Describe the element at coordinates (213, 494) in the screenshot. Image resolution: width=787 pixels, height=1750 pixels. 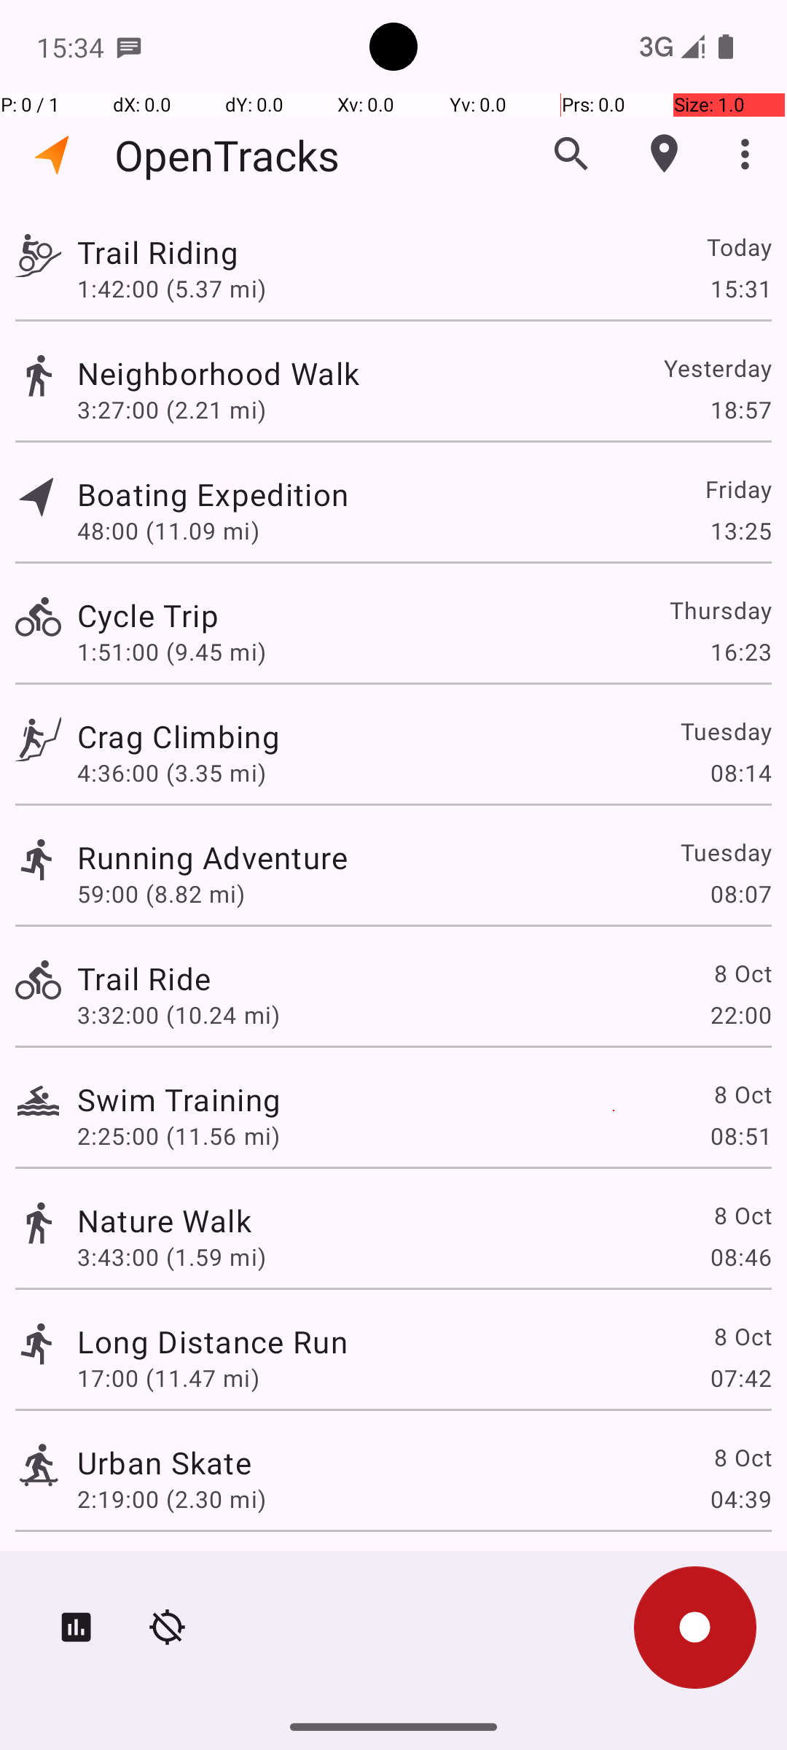
I see `Boating Expedition` at that location.